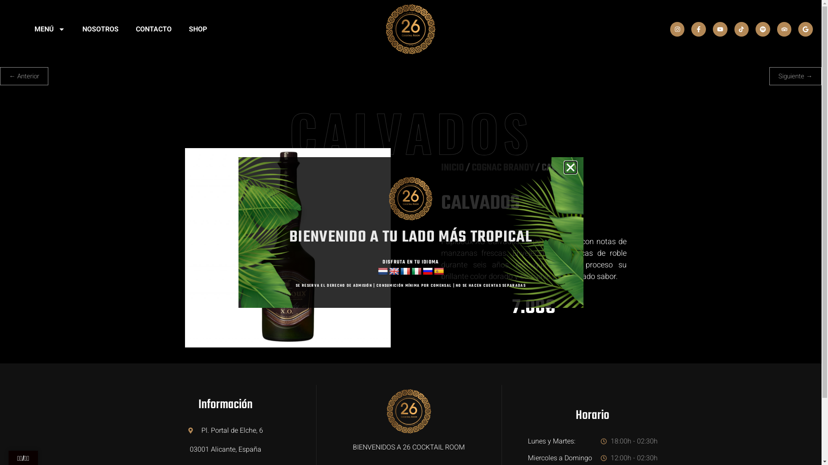 This screenshot has height=465, width=828. I want to click on Spanish, so click(439, 272).